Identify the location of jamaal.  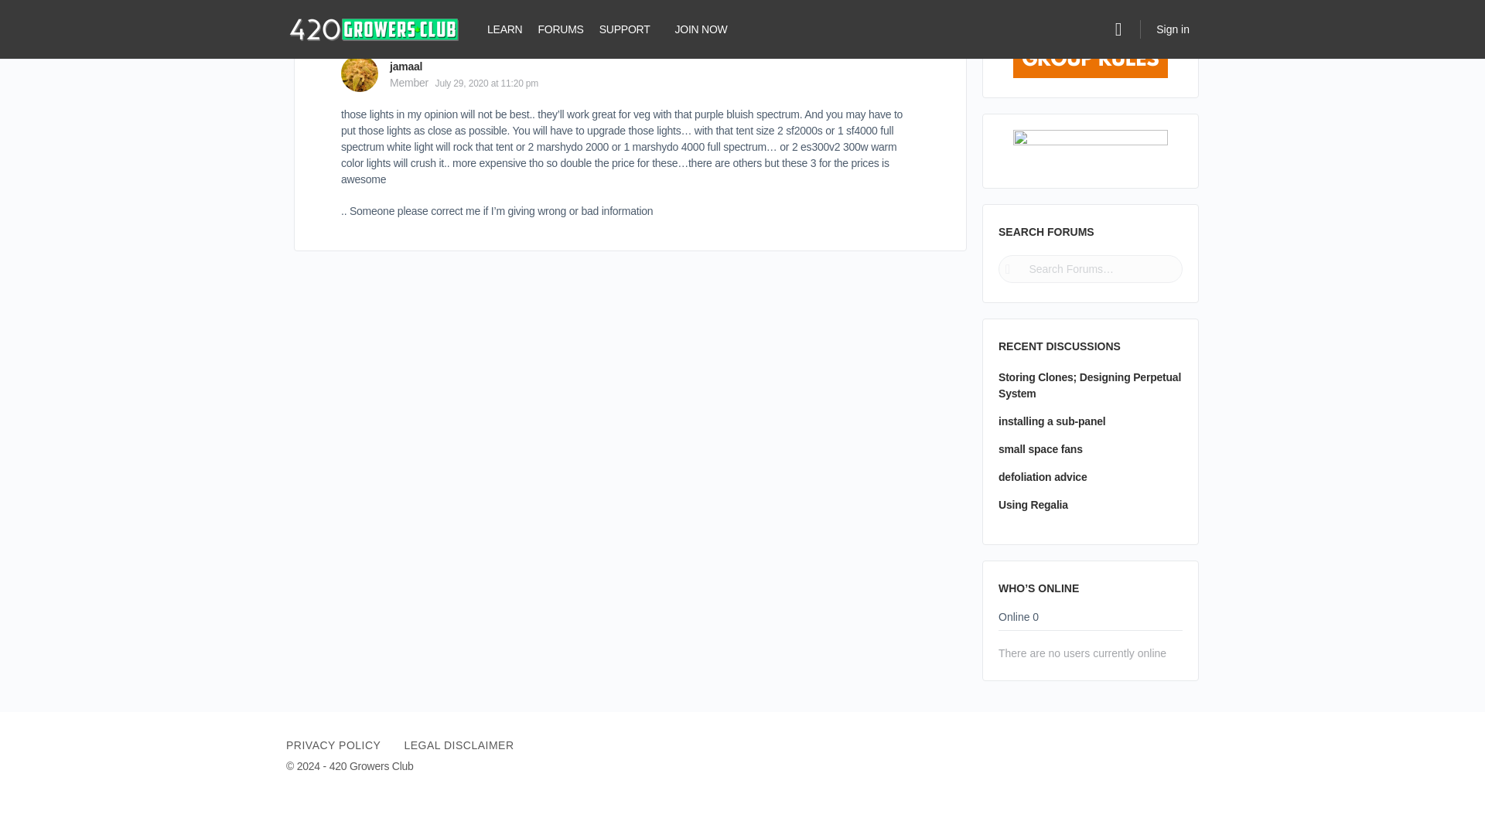
(405, 66).